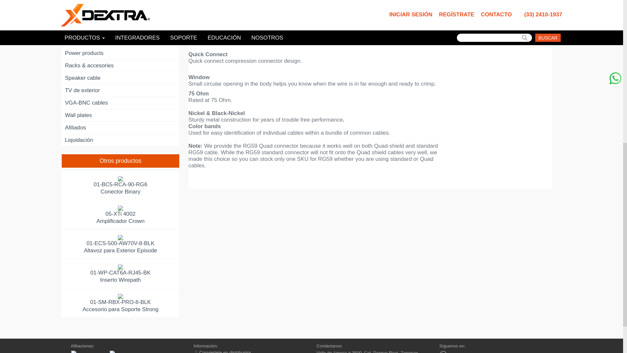  What do you see at coordinates (121, 186) in the screenshot?
I see `01-BC5-RCA-90-RG6 - Conector Binary` at bounding box center [121, 186].